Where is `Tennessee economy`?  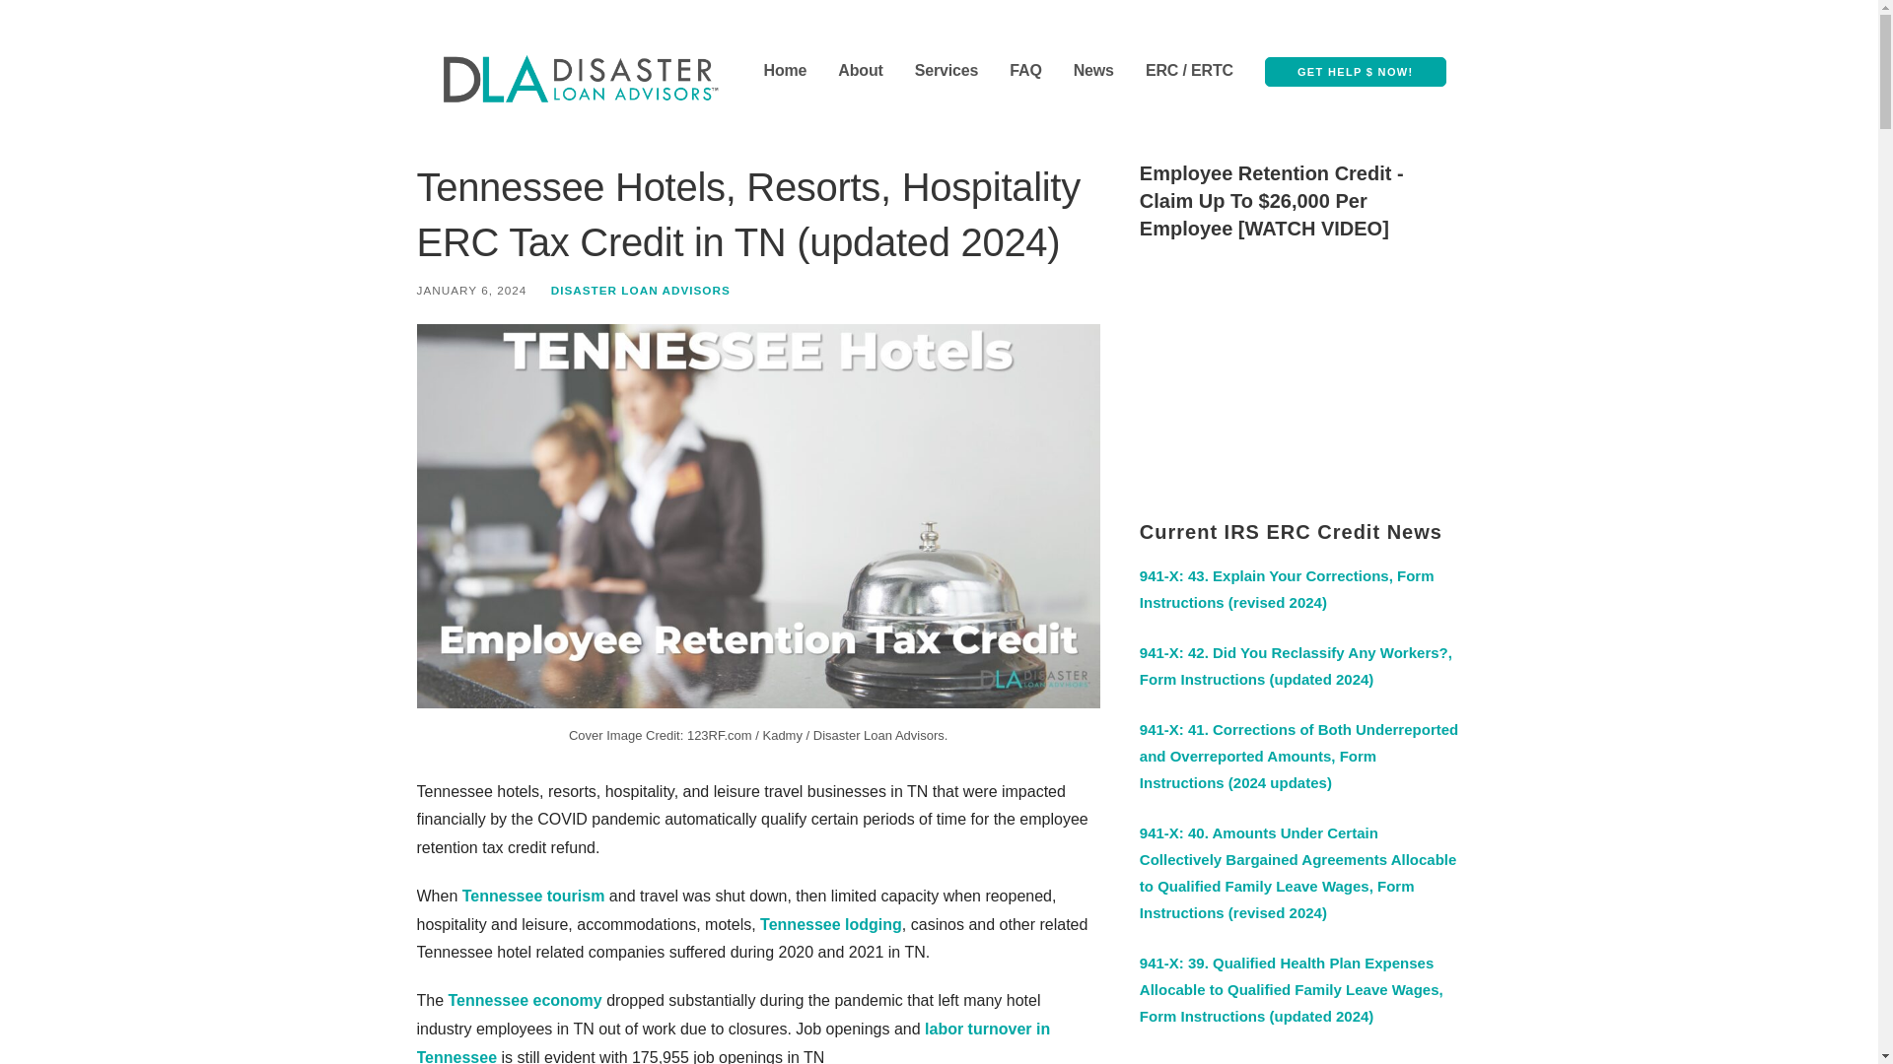
Tennessee economy is located at coordinates (525, 999).